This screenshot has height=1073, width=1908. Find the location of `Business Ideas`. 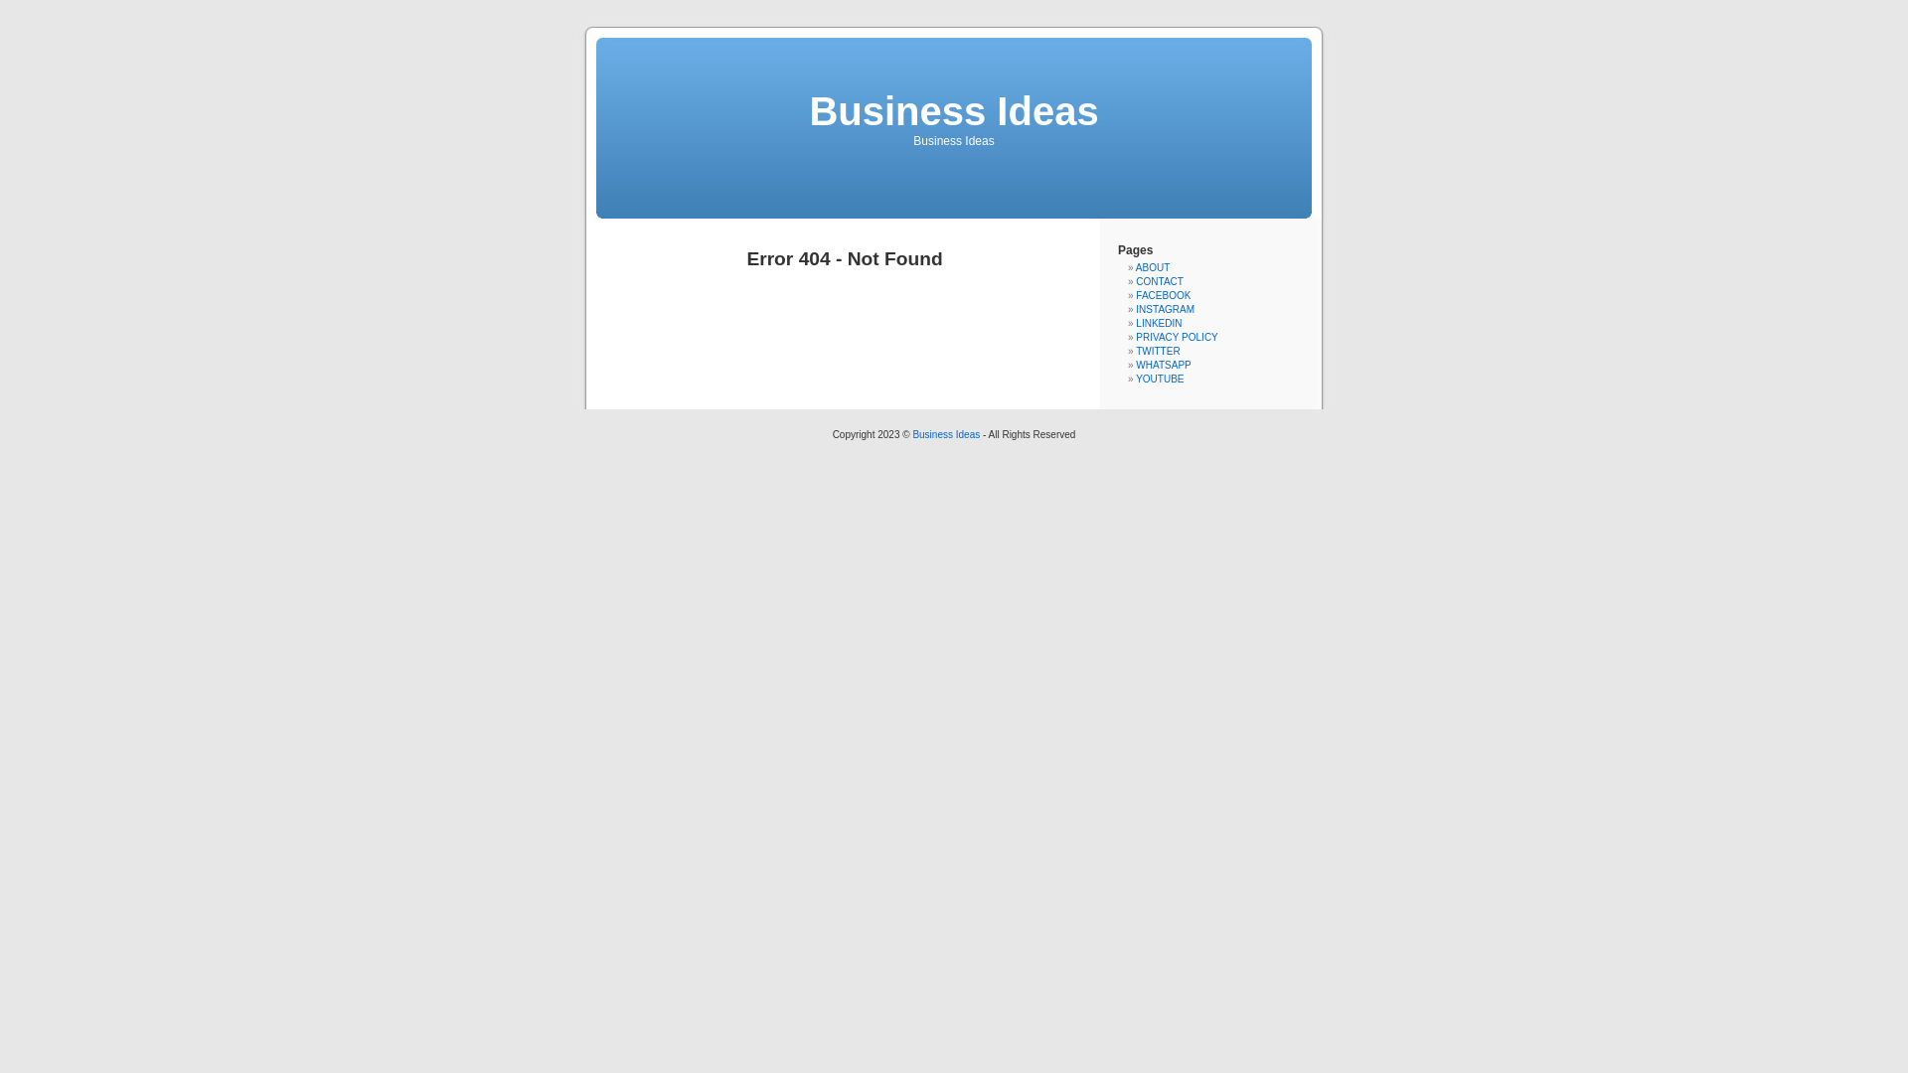

Business Ideas is located at coordinates (946, 435).